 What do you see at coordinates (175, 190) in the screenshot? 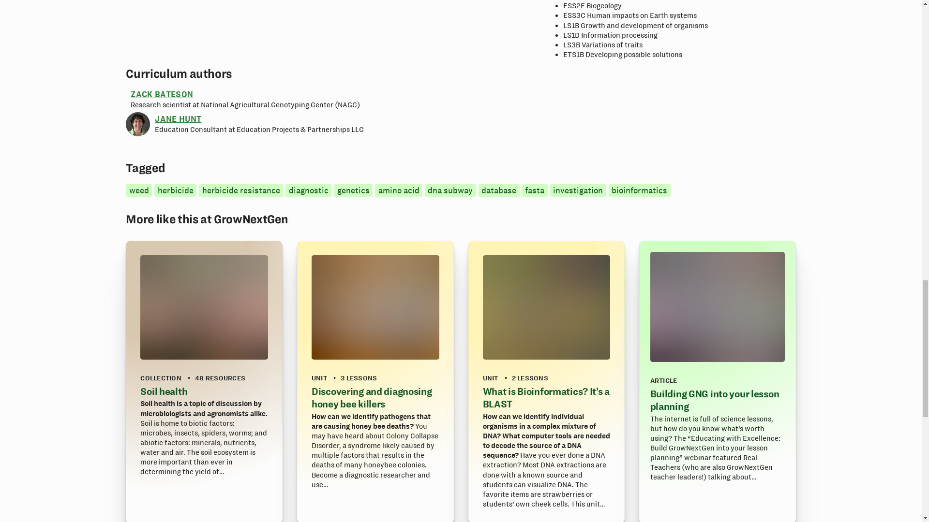
I see `herbicide` at bounding box center [175, 190].